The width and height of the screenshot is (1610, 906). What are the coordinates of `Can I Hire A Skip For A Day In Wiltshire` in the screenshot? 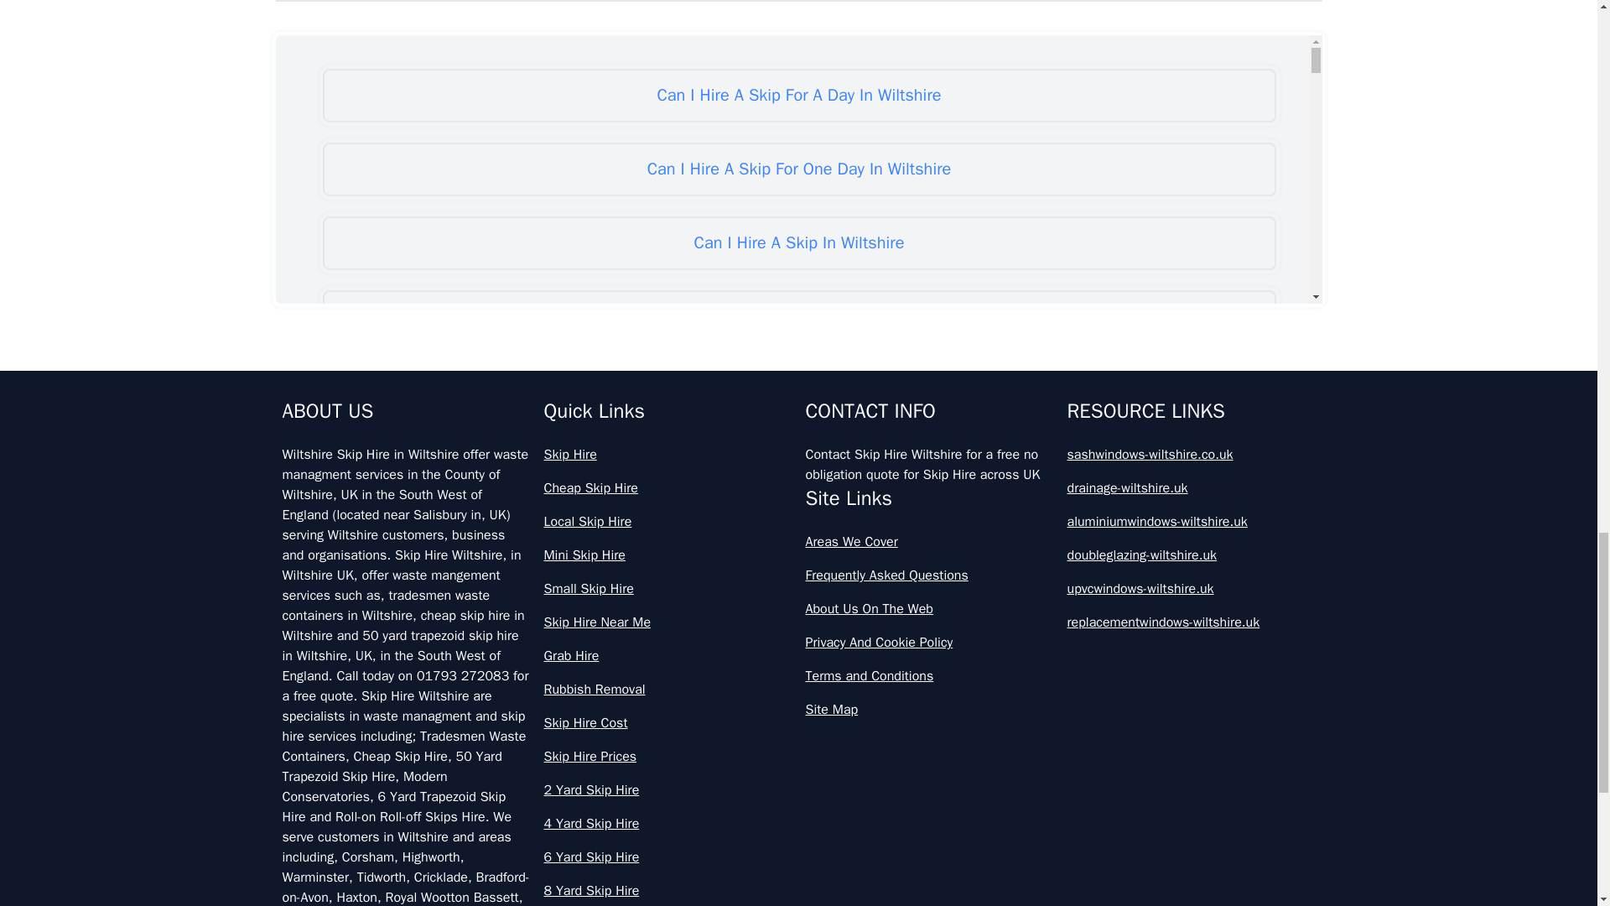 It's located at (798, 96).